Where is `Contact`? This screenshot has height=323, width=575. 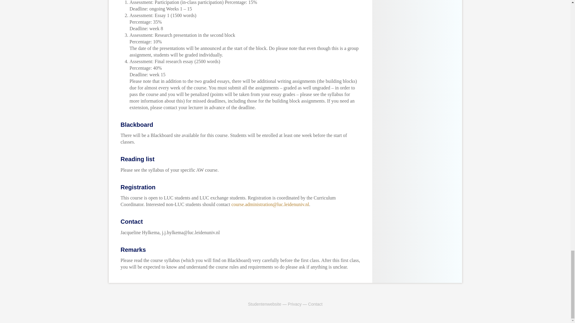 Contact is located at coordinates (315, 304).